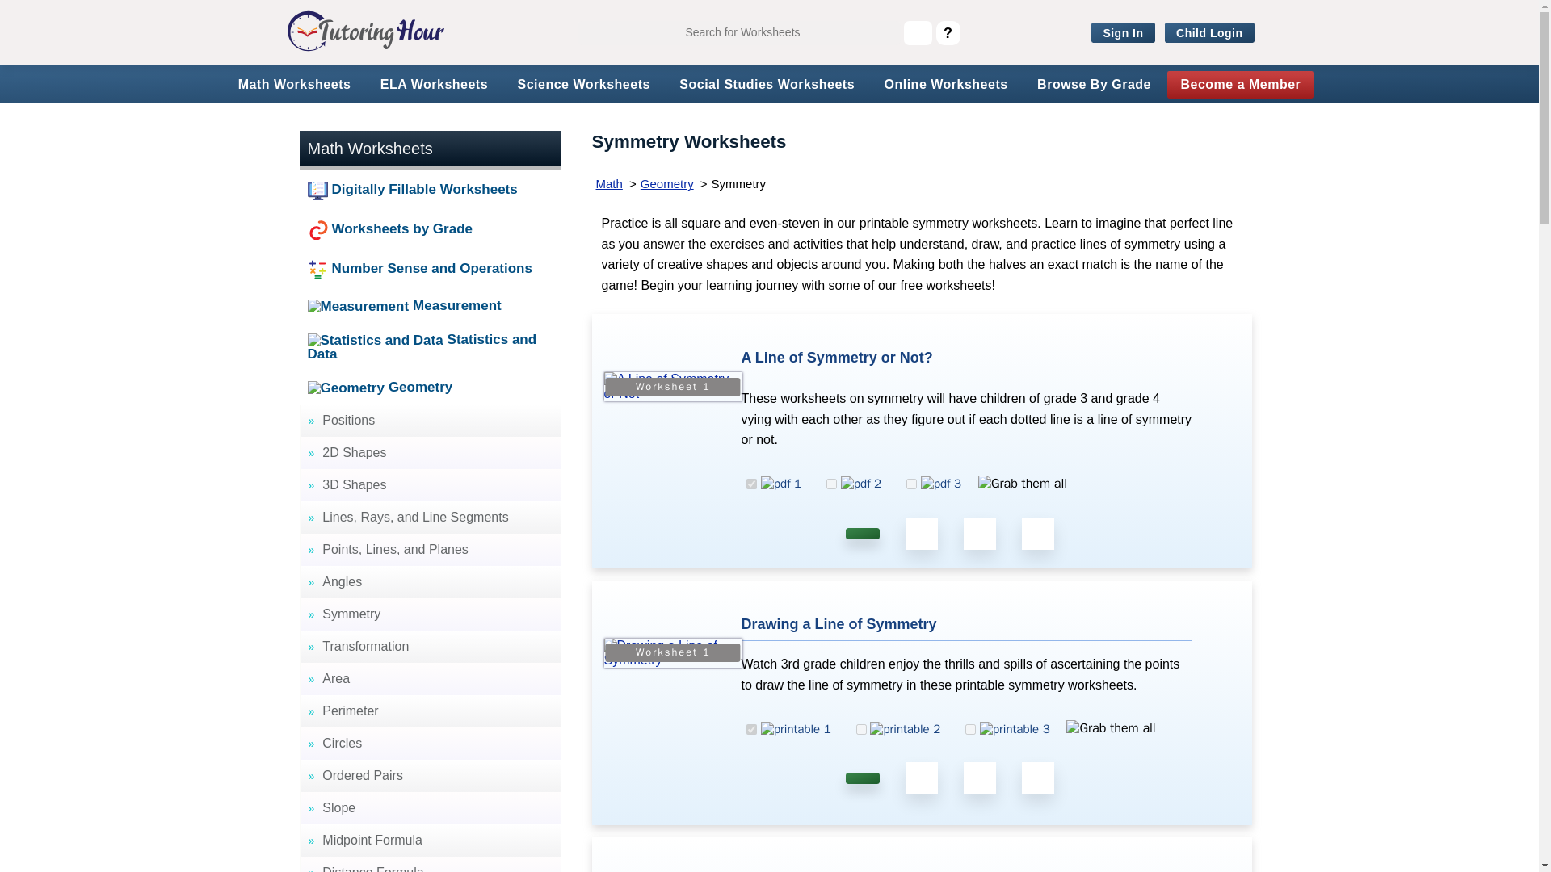  What do you see at coordinates (1209, 33) in the screenshot?
I see `Child Login` at bounding box center [1209, 33].